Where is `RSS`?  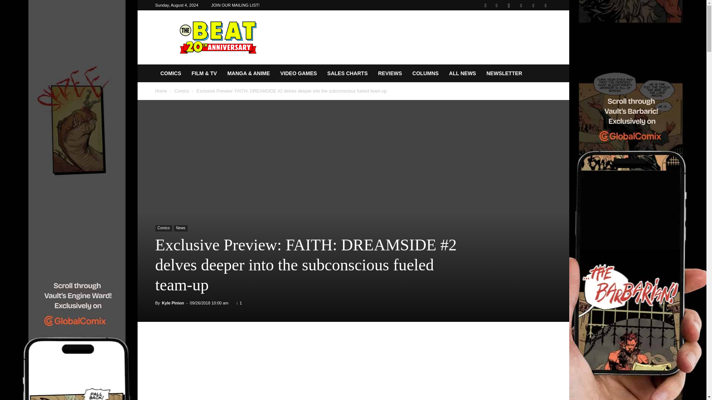 RSS is located at coordinates (521, 5).